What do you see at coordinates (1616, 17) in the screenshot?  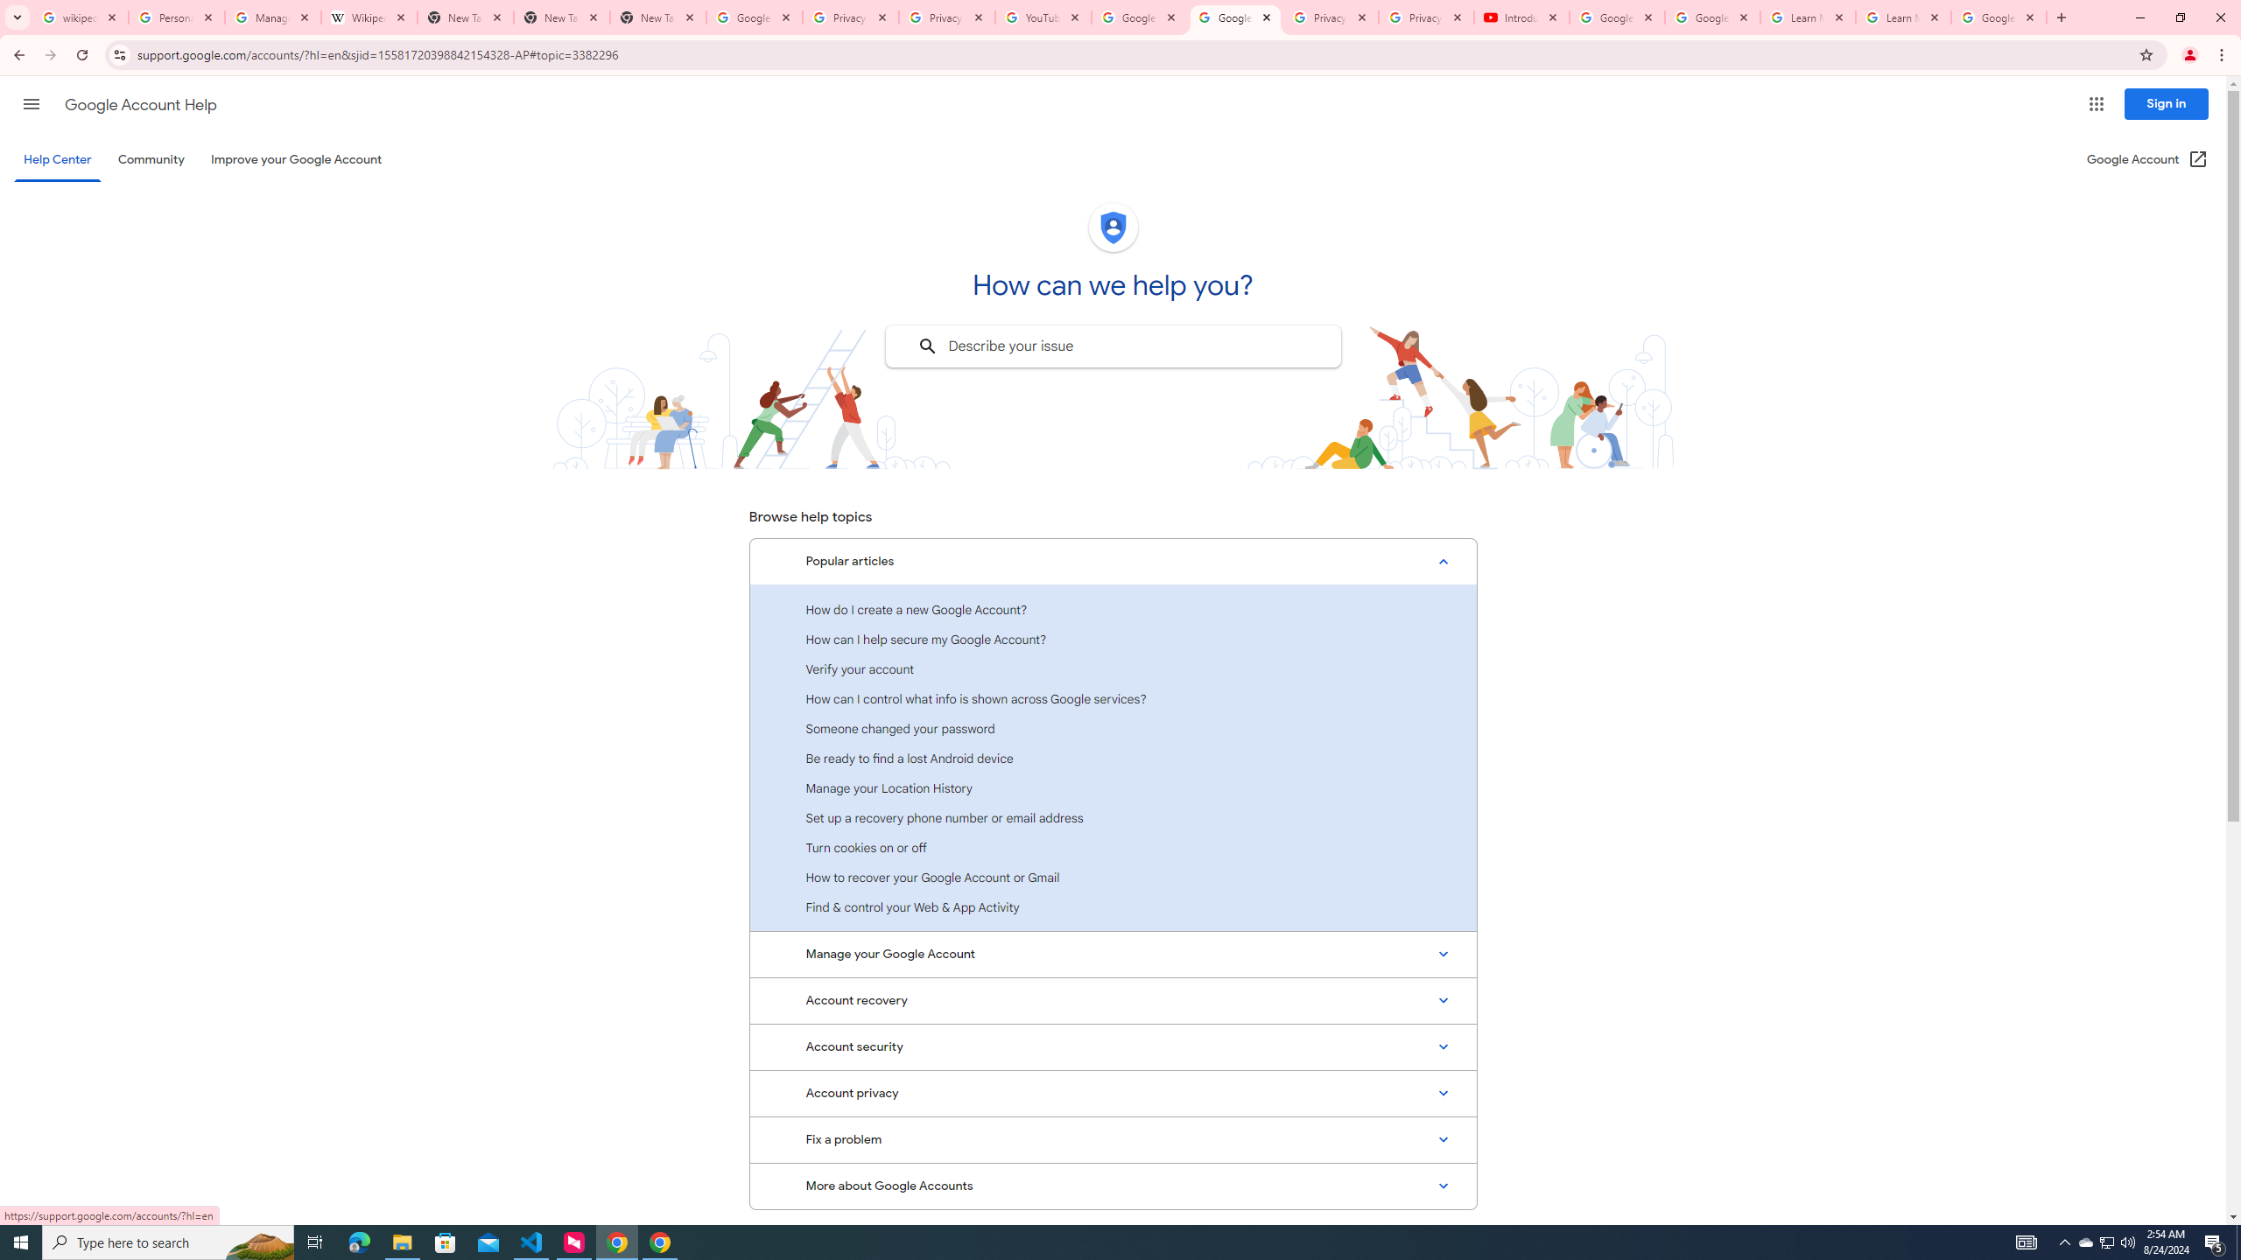 I see `Google Account Help` at bounding box center [1616, 17].